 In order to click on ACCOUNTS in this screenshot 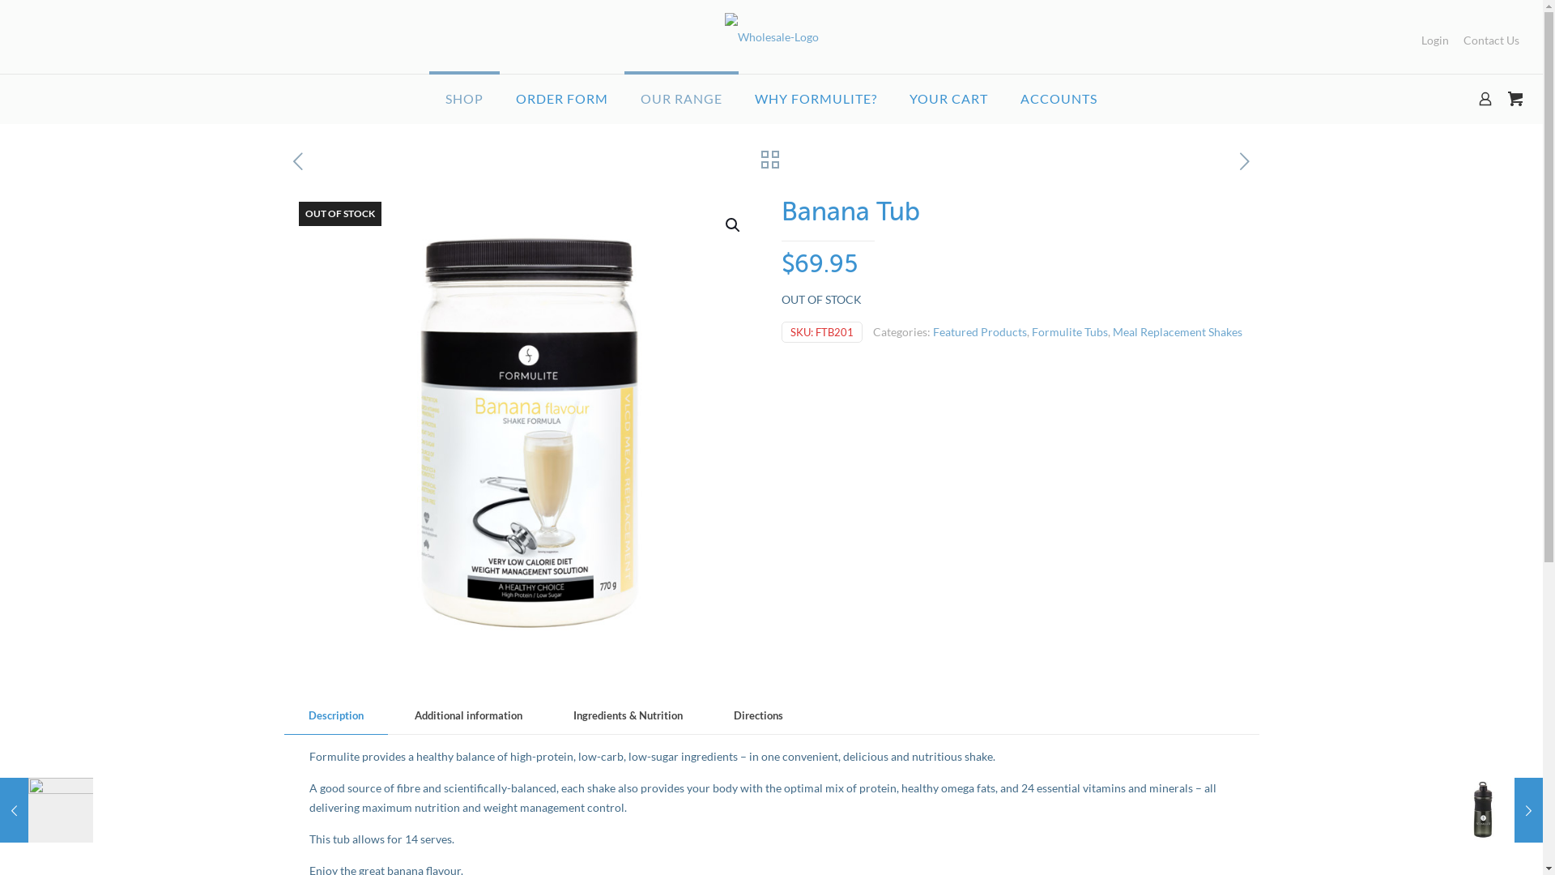, I will do `click(1059, 99)`.